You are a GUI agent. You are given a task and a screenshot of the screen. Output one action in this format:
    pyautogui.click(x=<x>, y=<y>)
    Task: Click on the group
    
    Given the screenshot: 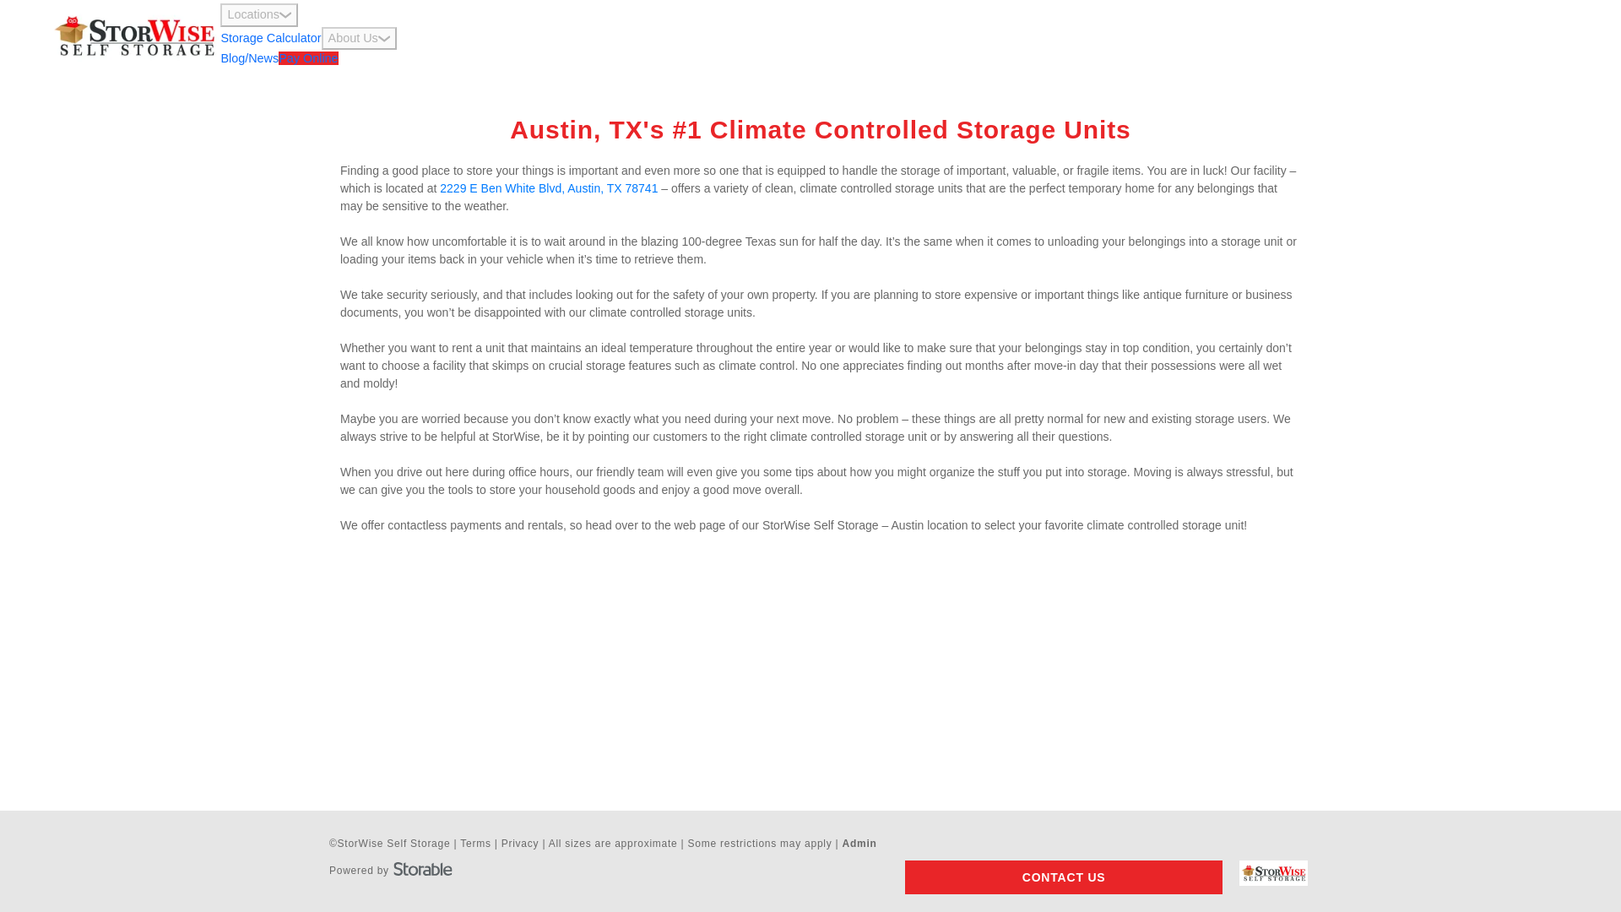 What is the action you would take?
    pyautogui.click(x=285, y=15)
    